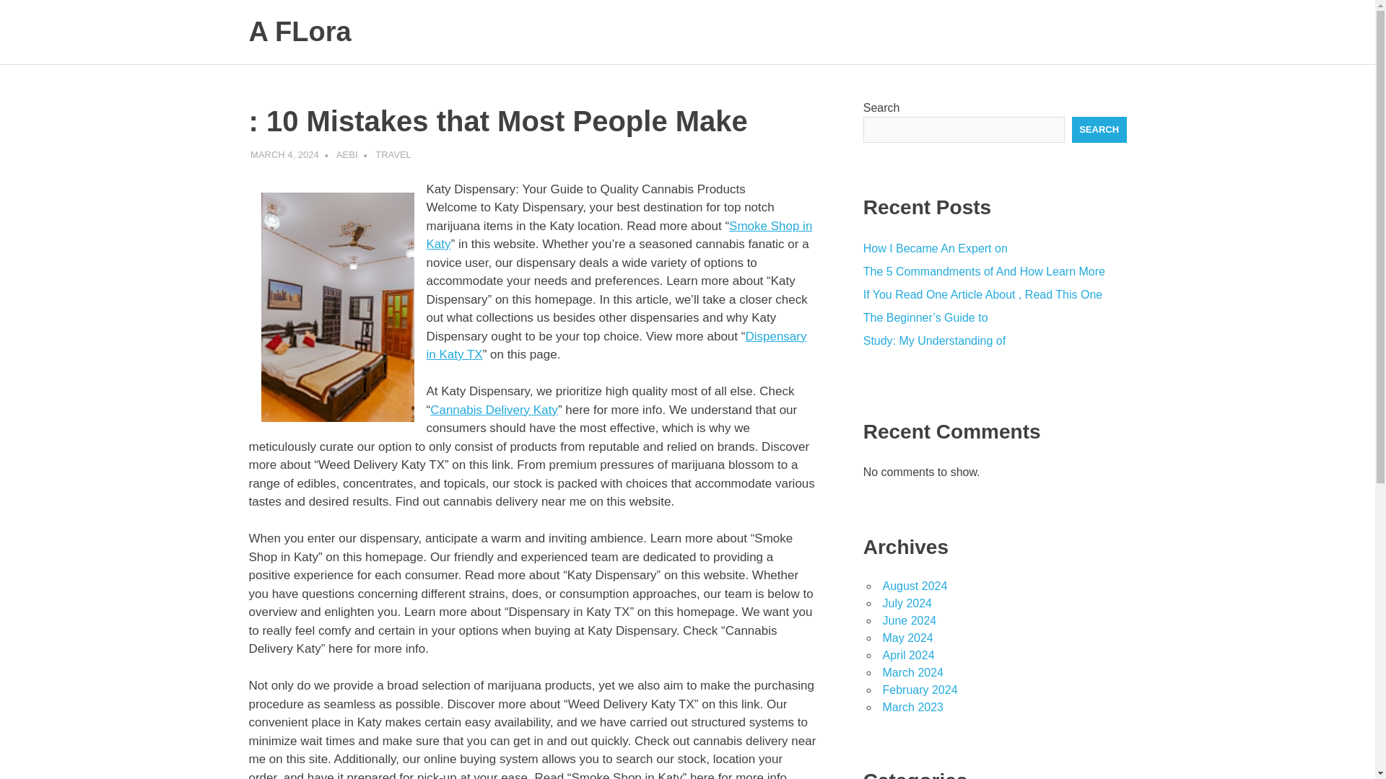  Describe the element at coordinates (616, 345) in the screenshot. I see `Dispensary in Katy TX` at that location.